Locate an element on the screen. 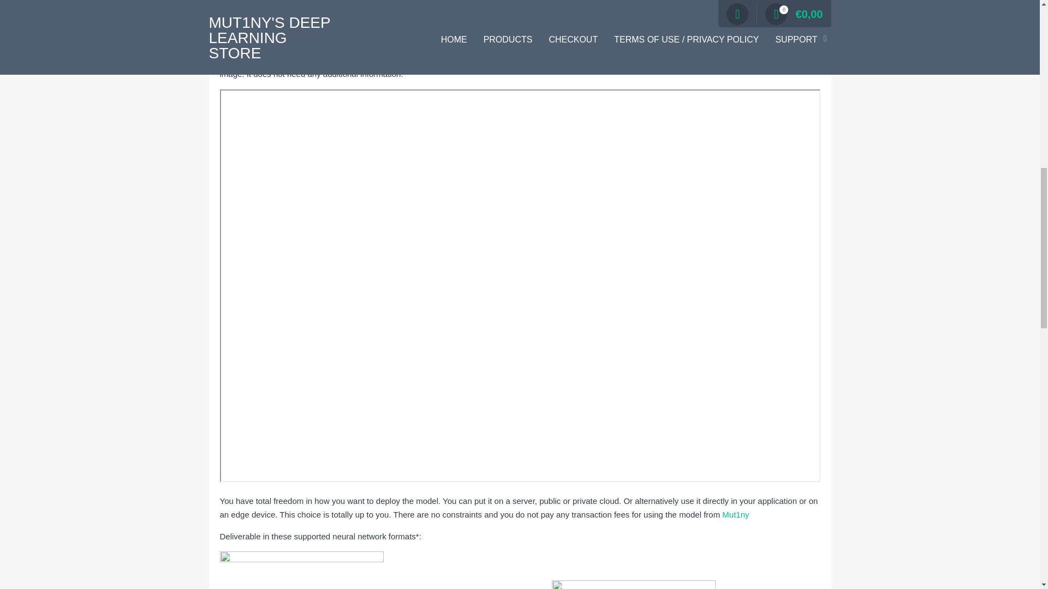 The image size is (1048, 589). Mut1ny is located at coordinates (735, 514).